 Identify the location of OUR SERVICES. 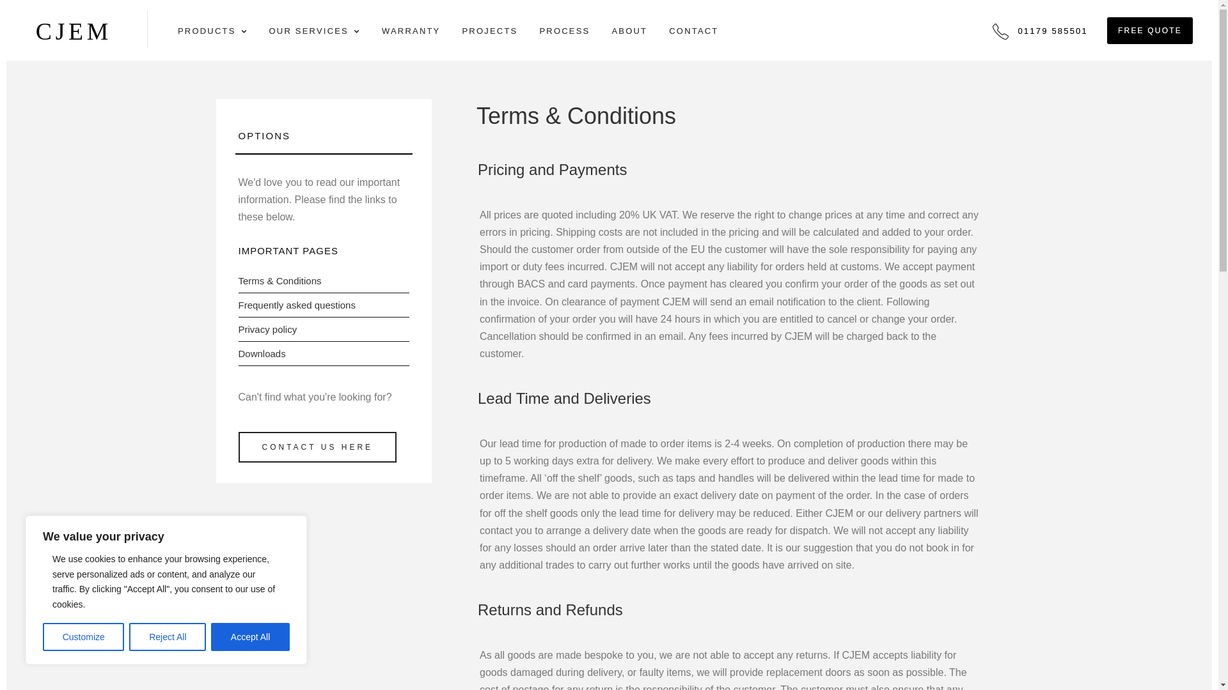
(314, 32).